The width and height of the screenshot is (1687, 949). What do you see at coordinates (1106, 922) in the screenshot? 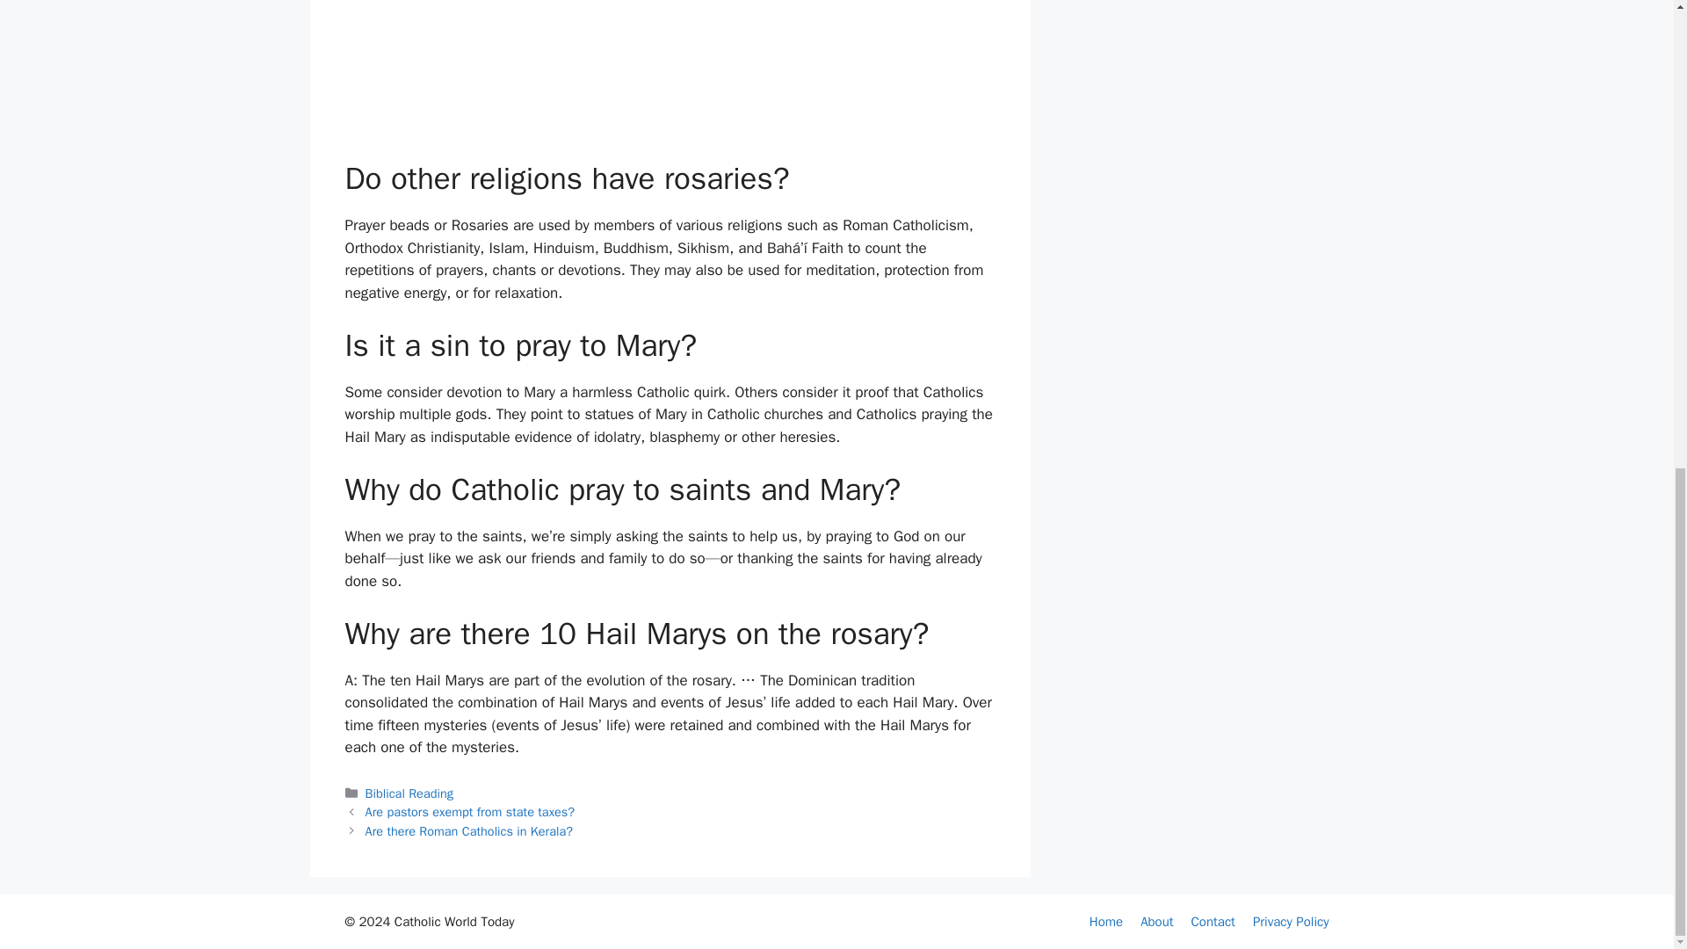
I see `Home` at bounding box center [1106, 922].